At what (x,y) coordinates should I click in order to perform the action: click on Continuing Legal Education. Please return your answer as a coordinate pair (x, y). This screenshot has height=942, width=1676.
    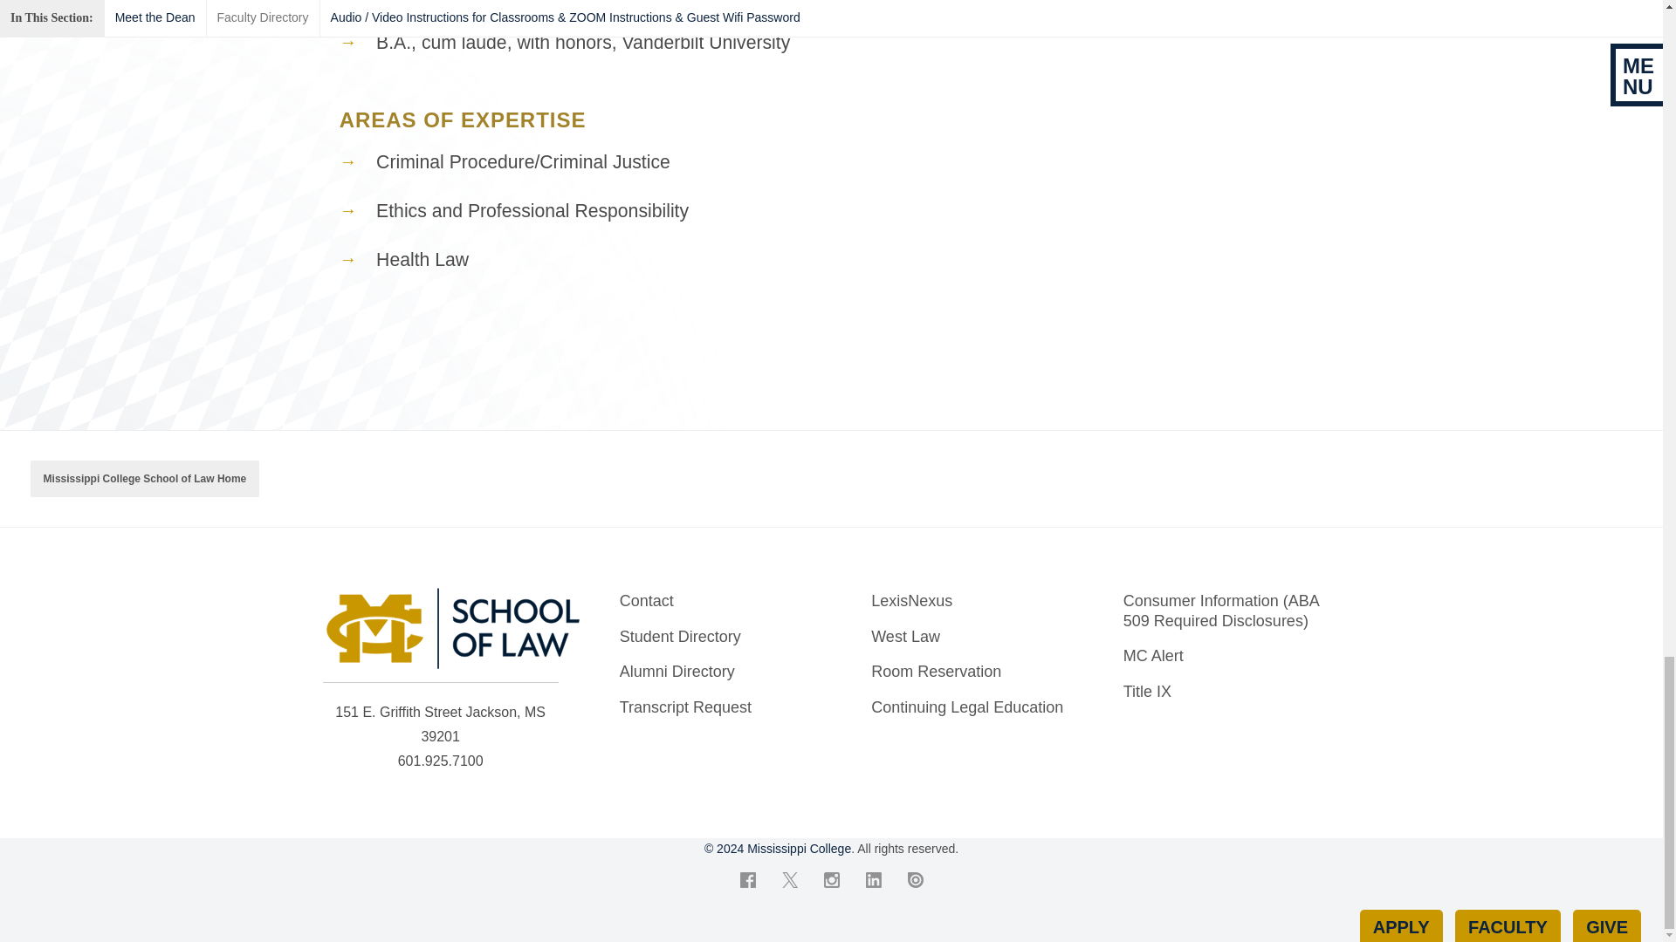
    Looking at the image, I should click on (975, 706).